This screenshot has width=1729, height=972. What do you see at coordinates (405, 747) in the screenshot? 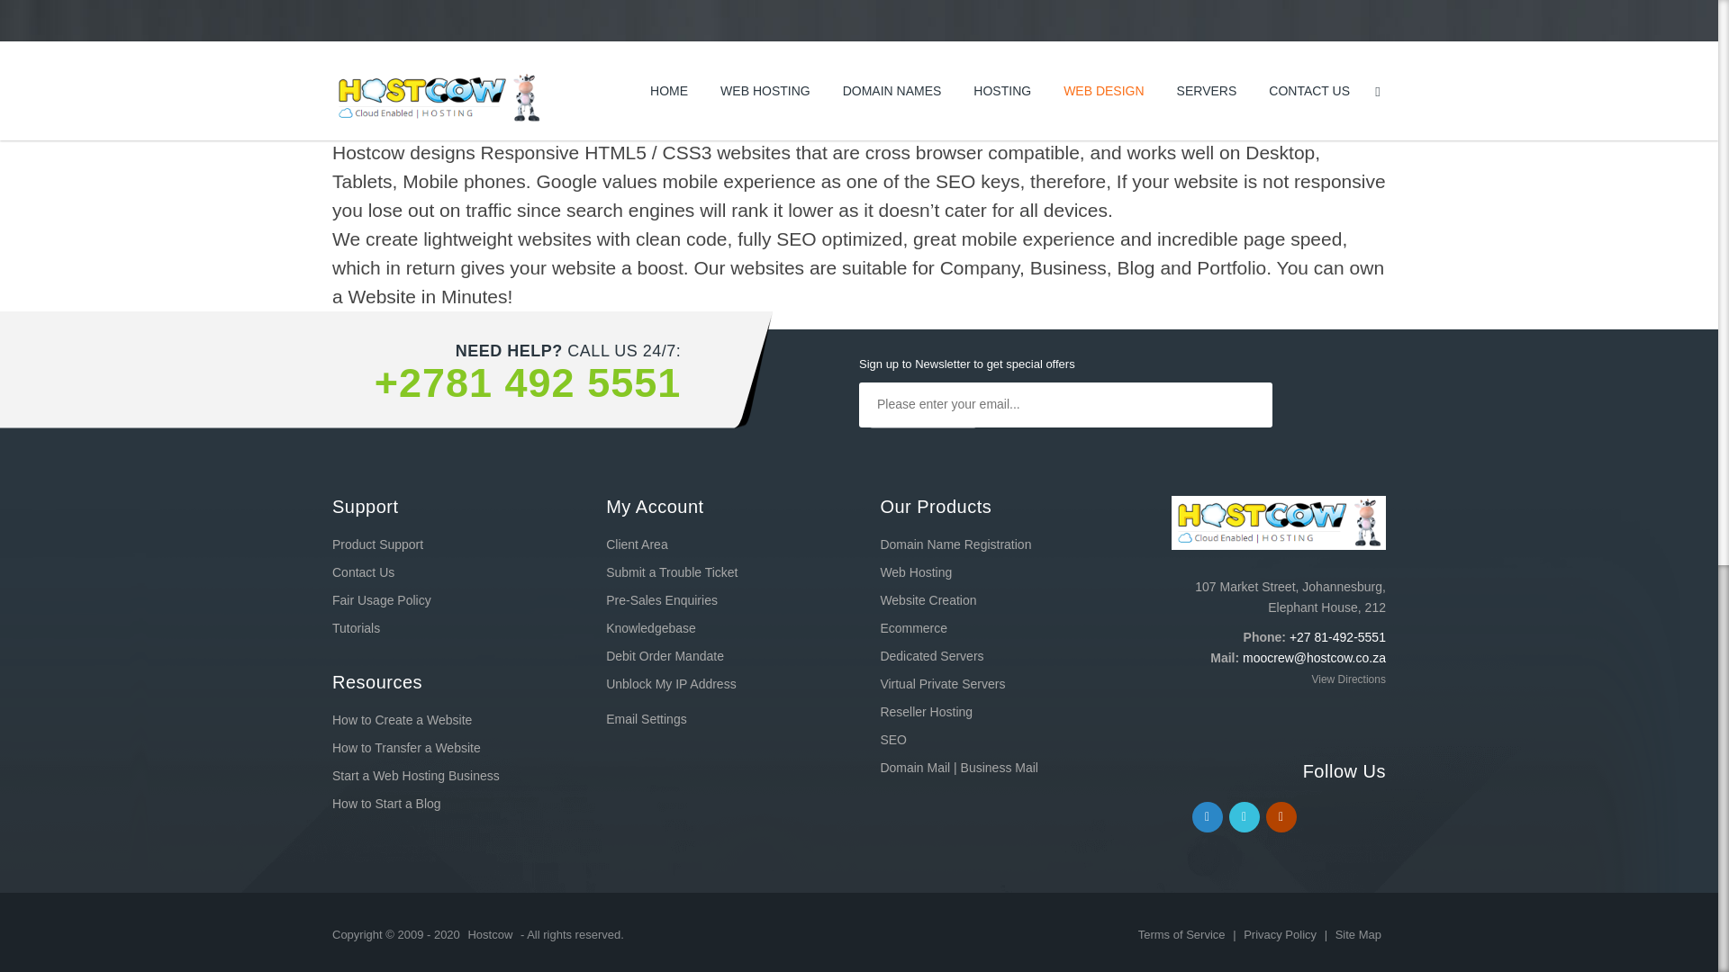
I see `How to Transfer a Website` at bounding box center [405, 747].